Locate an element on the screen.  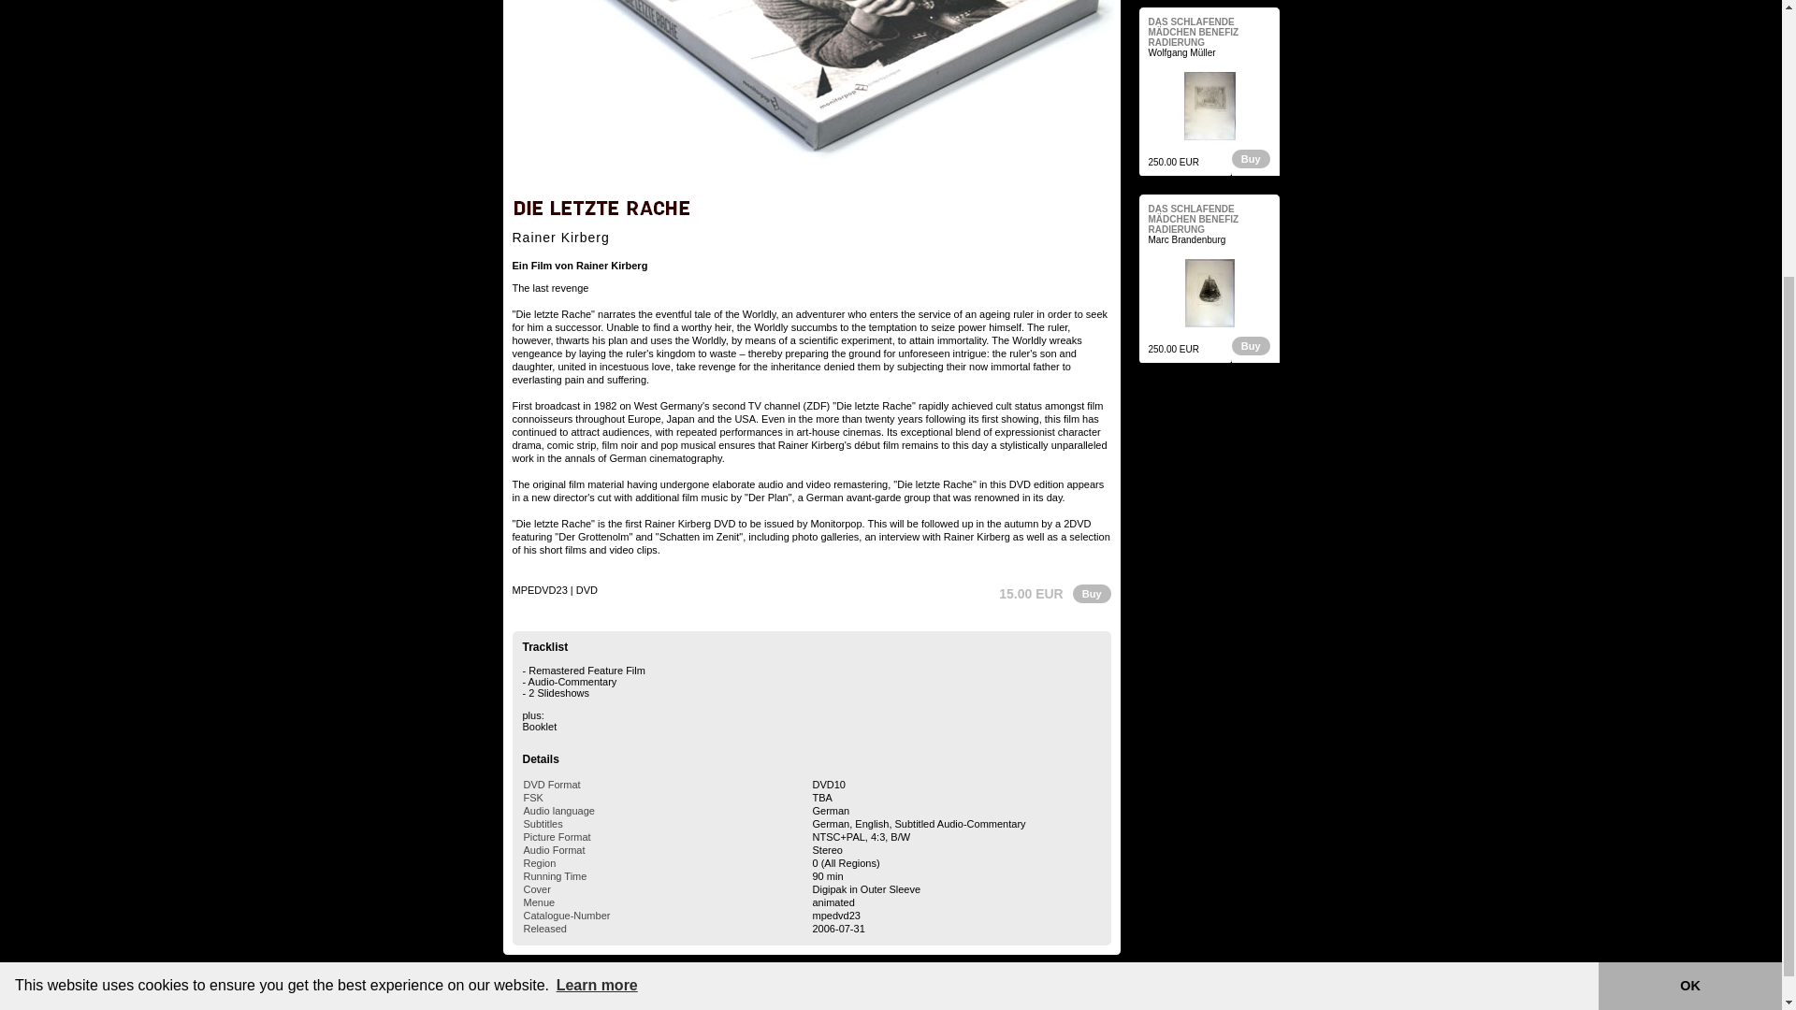
Learn more is located at coordinates (597, 606).